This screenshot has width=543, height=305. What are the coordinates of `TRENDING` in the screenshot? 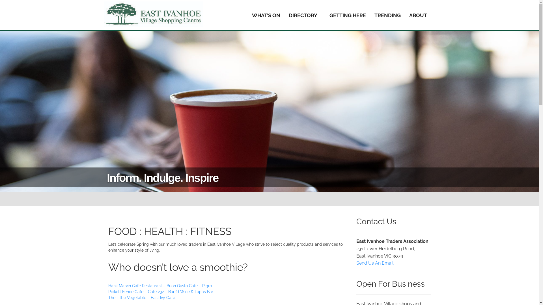 It's located at (387, 16).